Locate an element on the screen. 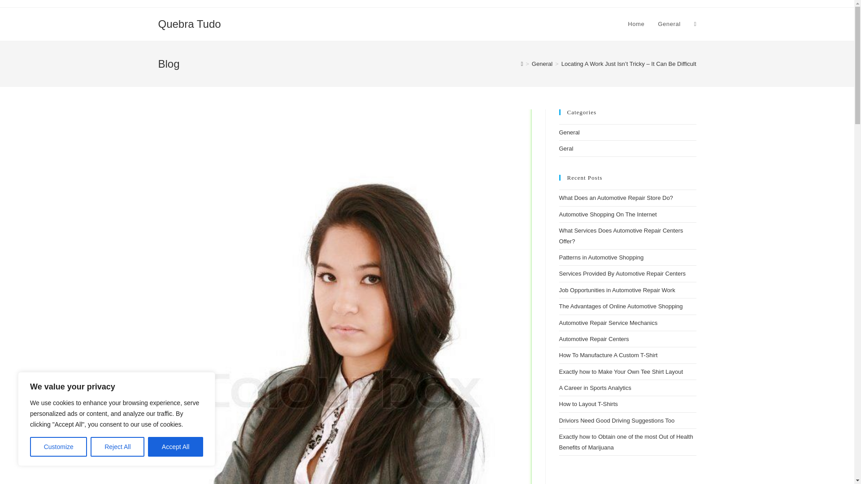 The height and width of the screenshot is (484, 861). Accept All is located at coordinates (176, 447).